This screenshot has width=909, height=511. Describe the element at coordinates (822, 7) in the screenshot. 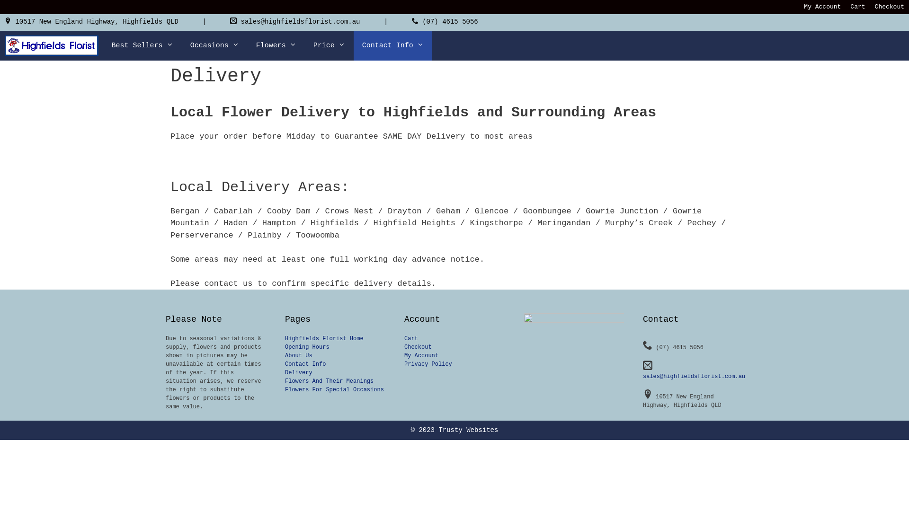

I see `My Account` at that location.